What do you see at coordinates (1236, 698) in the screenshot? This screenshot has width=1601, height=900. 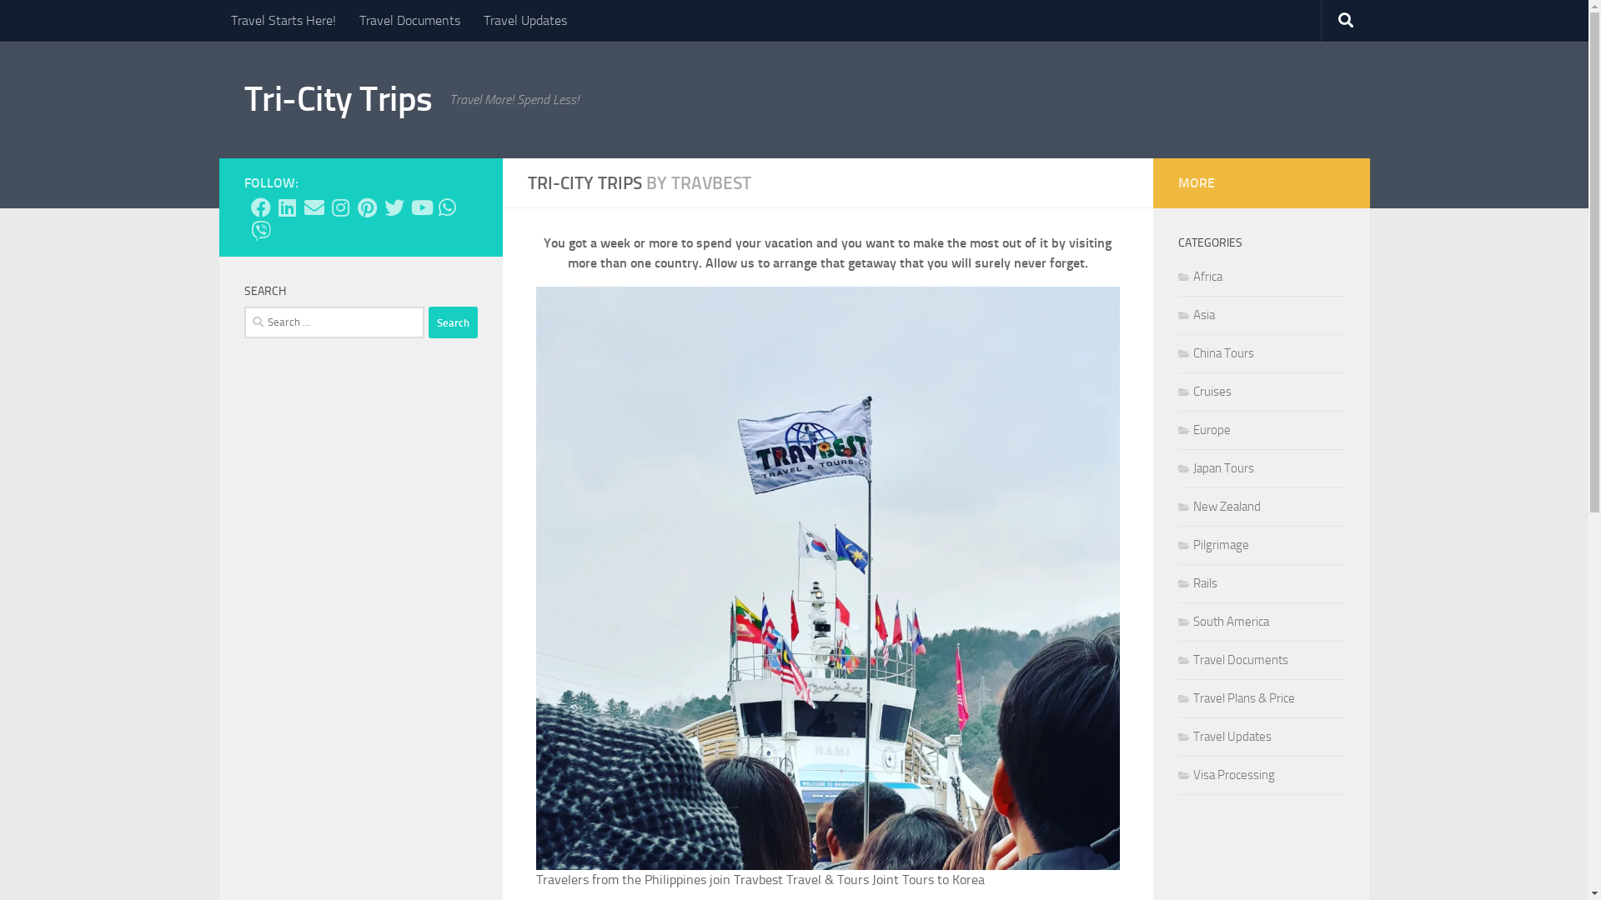 I see `Travel Plans & Price` at bounding box center [1236, 698].